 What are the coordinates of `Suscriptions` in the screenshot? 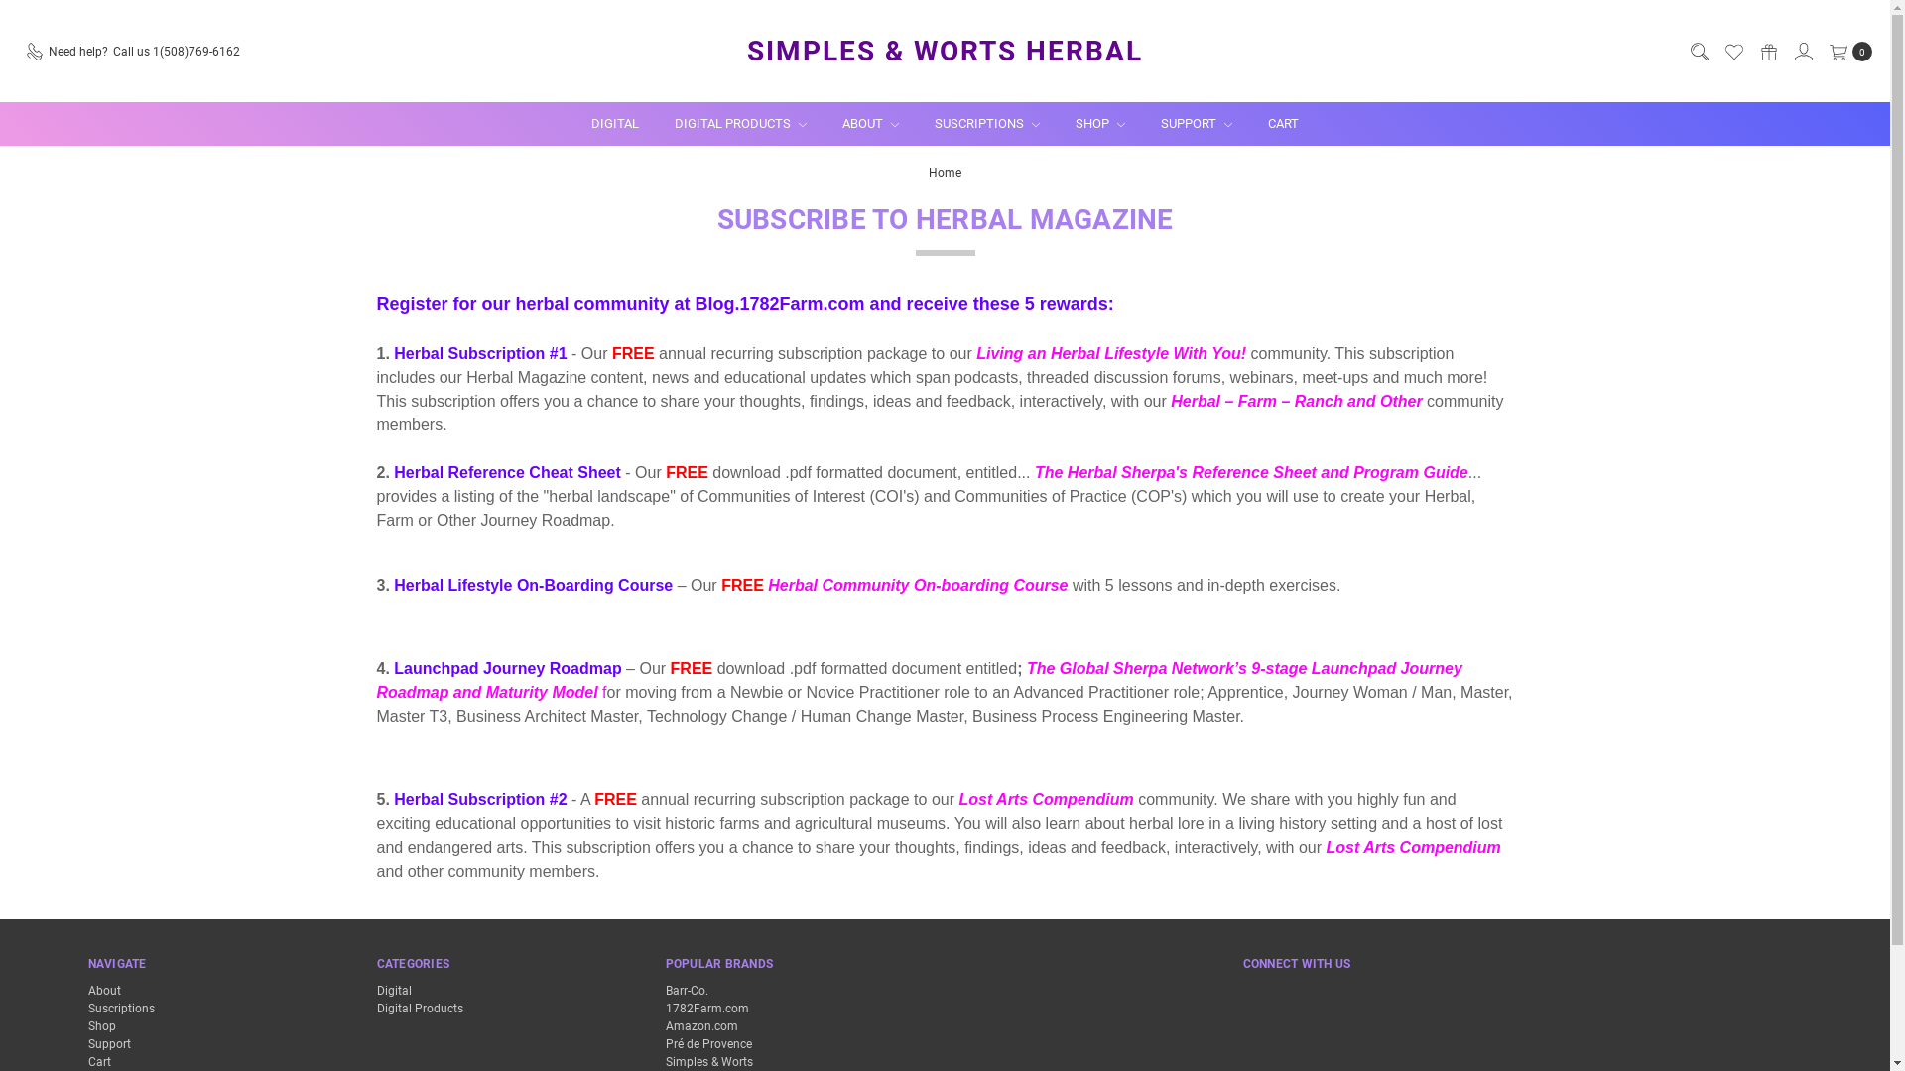 It's located at (121, 1009).